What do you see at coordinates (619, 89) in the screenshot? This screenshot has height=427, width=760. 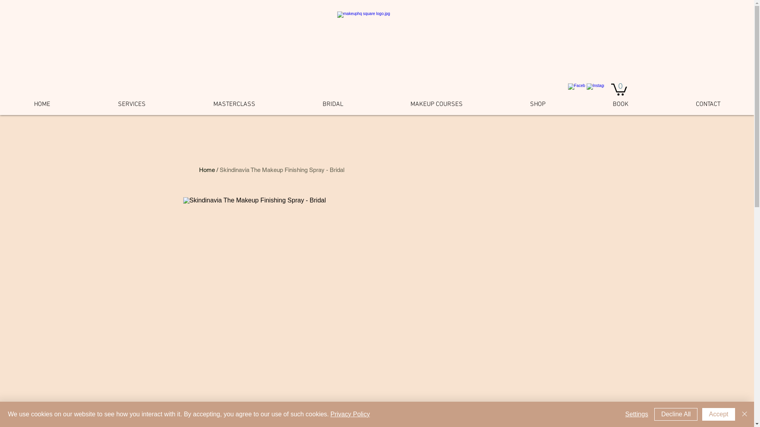 I see `0` at bounding box center [619, 89].